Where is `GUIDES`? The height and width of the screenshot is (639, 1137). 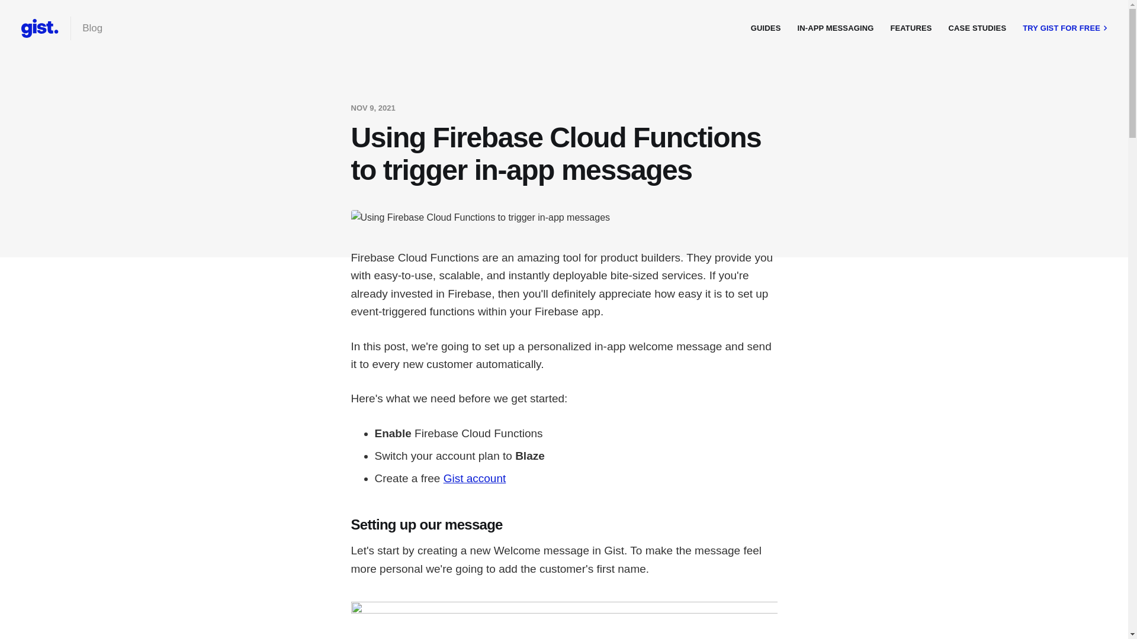 GUIDES is located at coordinates (766, 28).